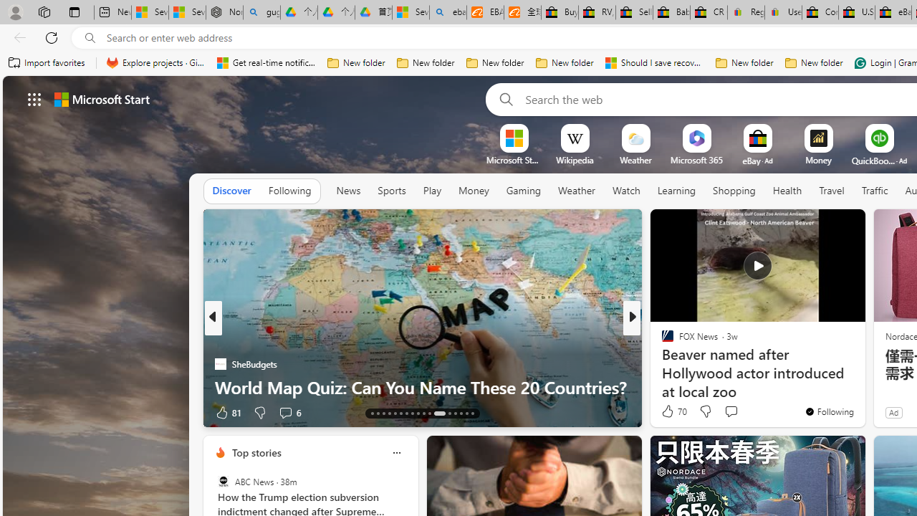 The height and width of the screenshot is (516, 917). Describe the element at coordinates (661, 341) in the screenshot. I see `BRAINY DOSE` at that location.